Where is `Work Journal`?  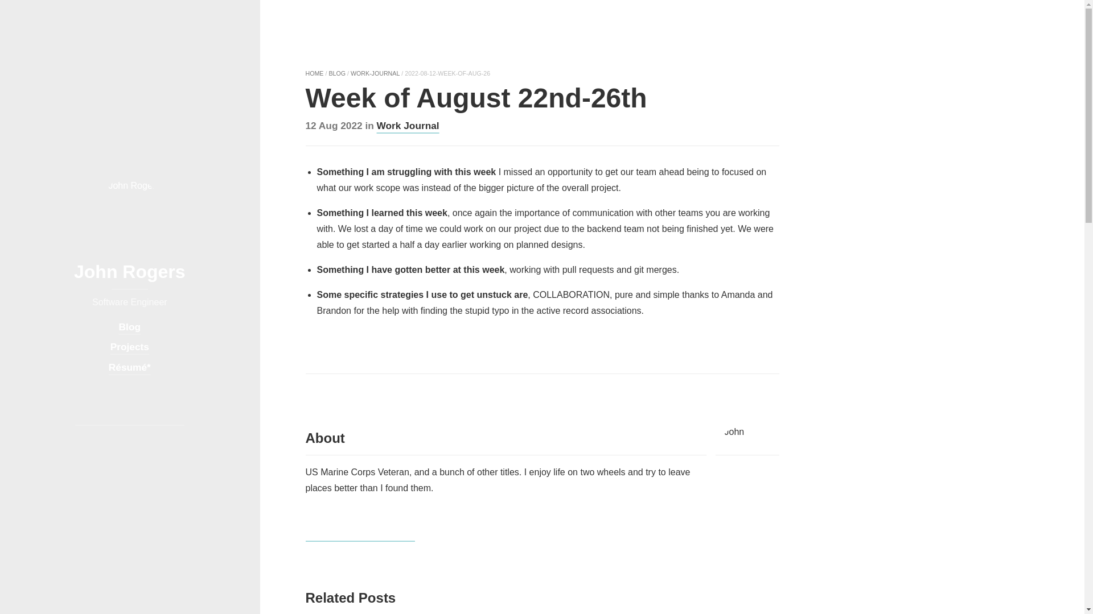 Work Journal is located at coordinates (408, 125).